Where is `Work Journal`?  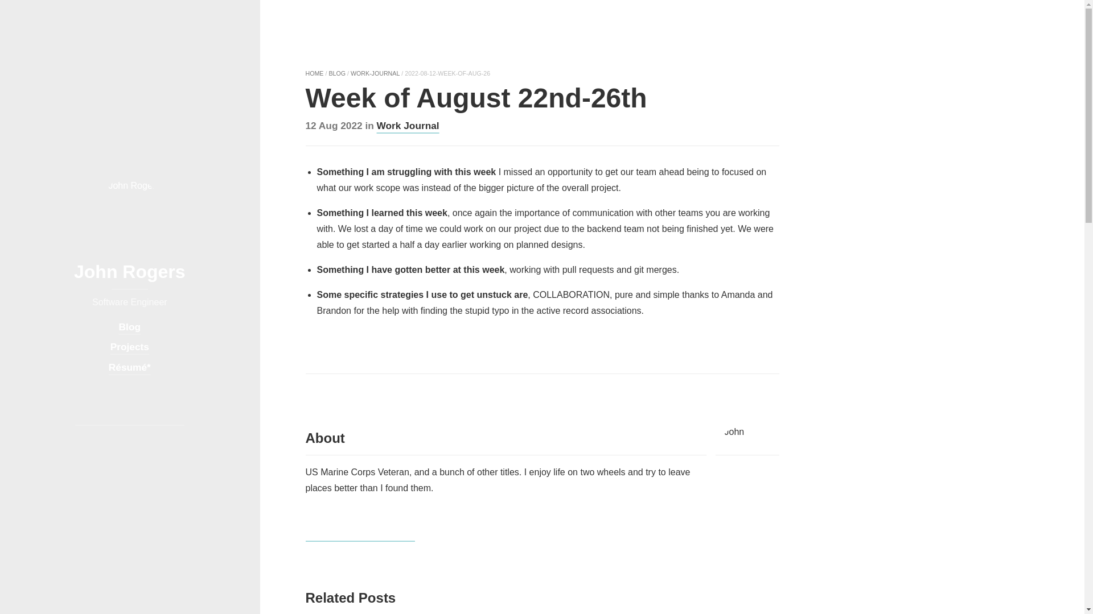 Work Journal is located at coordinates (408, 125).